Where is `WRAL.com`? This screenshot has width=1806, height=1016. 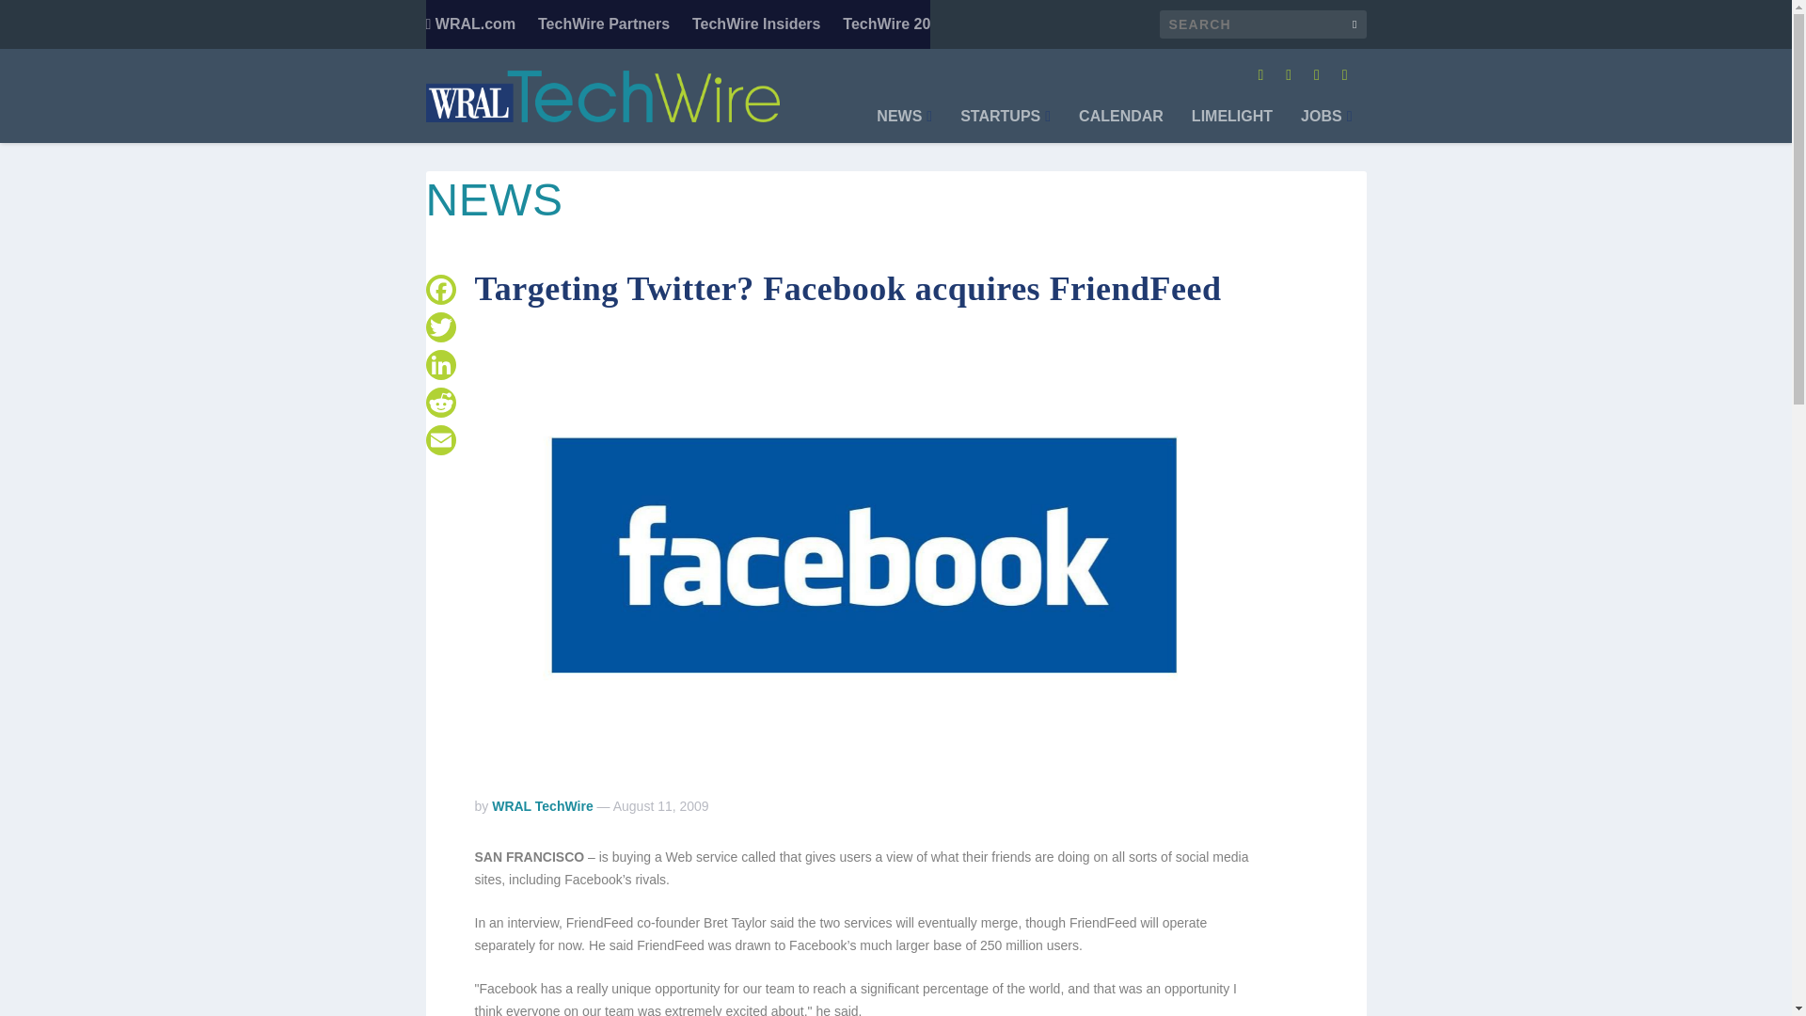
WRAL.com is located at coordinates (469, 24).